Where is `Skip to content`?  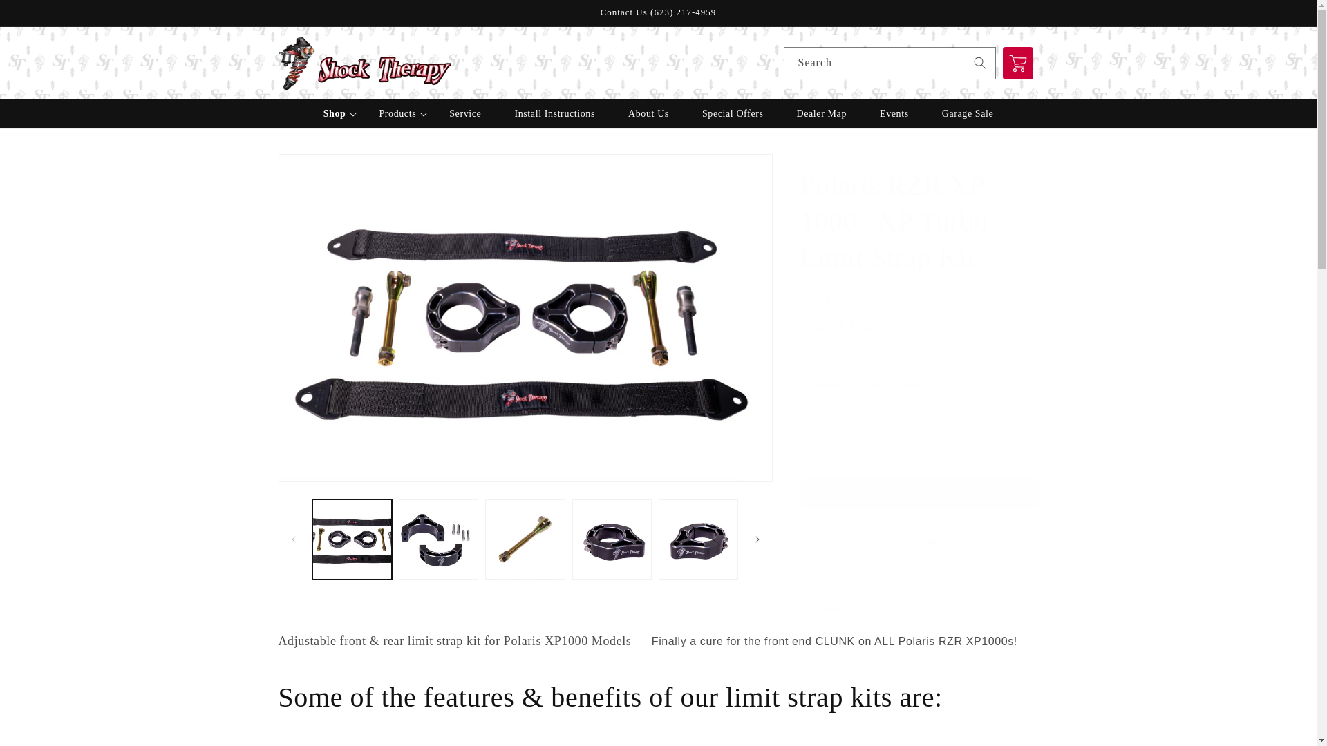
Skip to content is located at coordinates (41, 16).